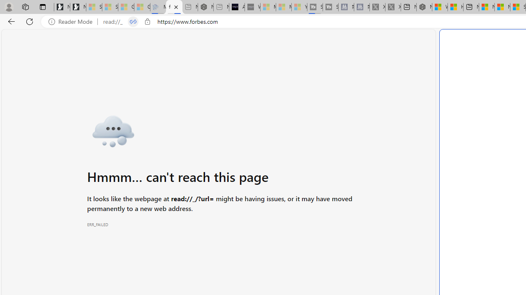 The image size is (526, 295). What do you see at coordinates (393, 7) in the screenshot?
I see `X - Sleeping` at bounding box center [393, 7].